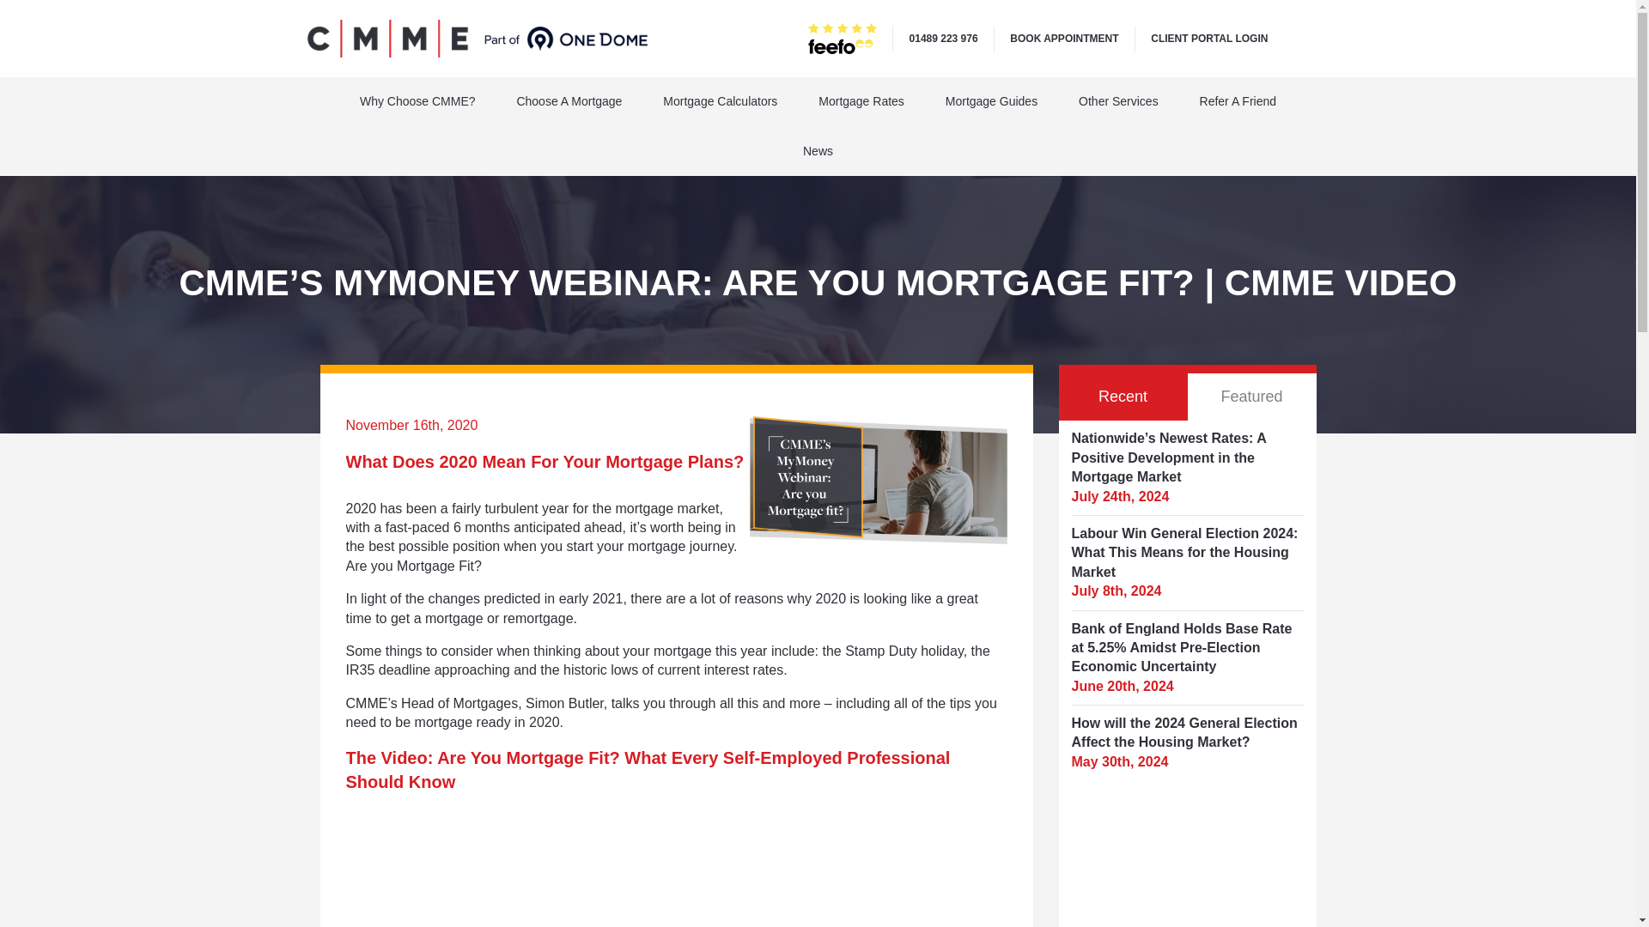 This screenshot has width=1649, height=927. I want to click on BOOK APPOINTMENT, so click(1063, 38).